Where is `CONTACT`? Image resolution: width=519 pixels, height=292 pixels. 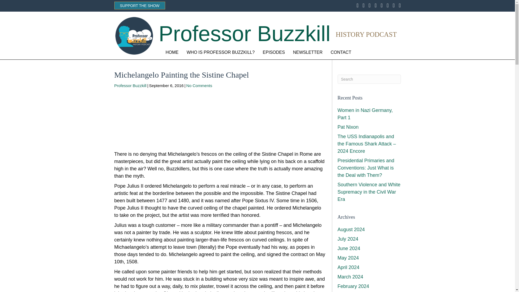
CONTACT is located at coordinates (341, 52).